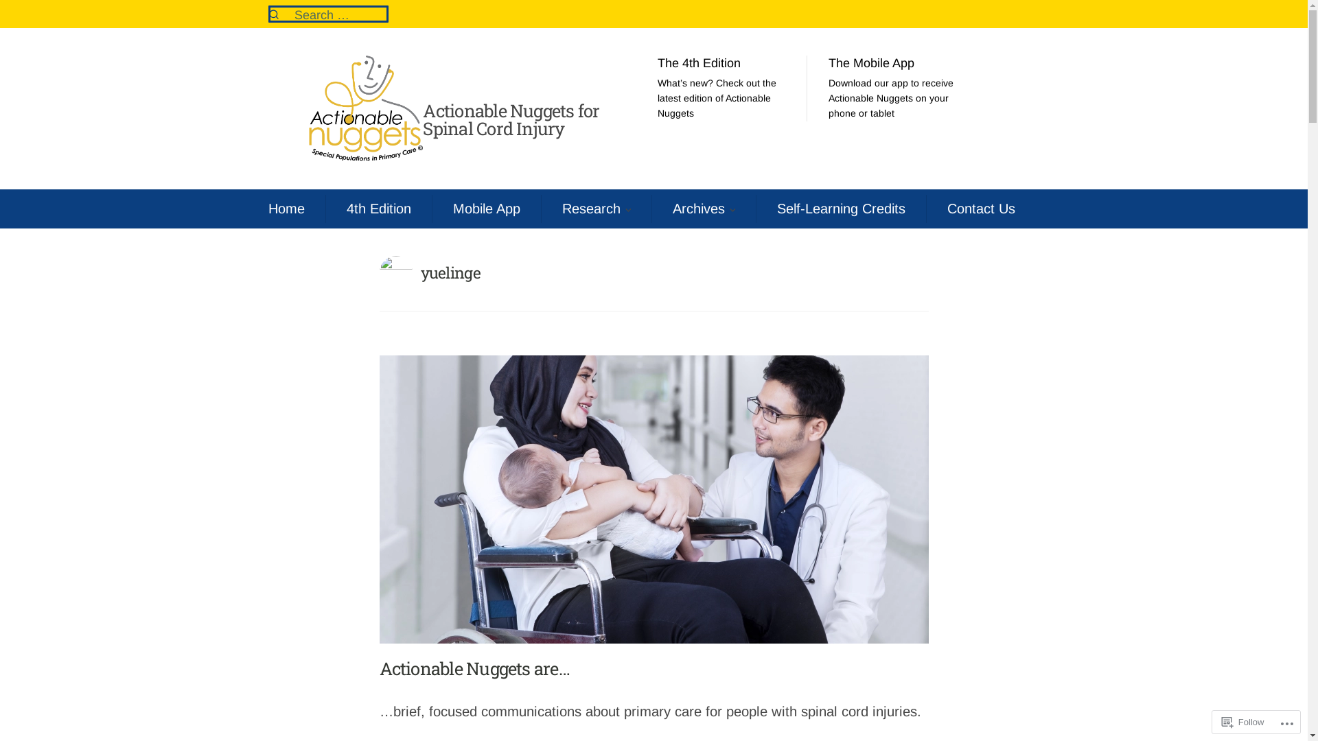 This screenshot has width=1318, height=741. What do you see at coordinates (487, 209) in the screenshot?
I see `Mobile App` at bounding box center [487, 209].